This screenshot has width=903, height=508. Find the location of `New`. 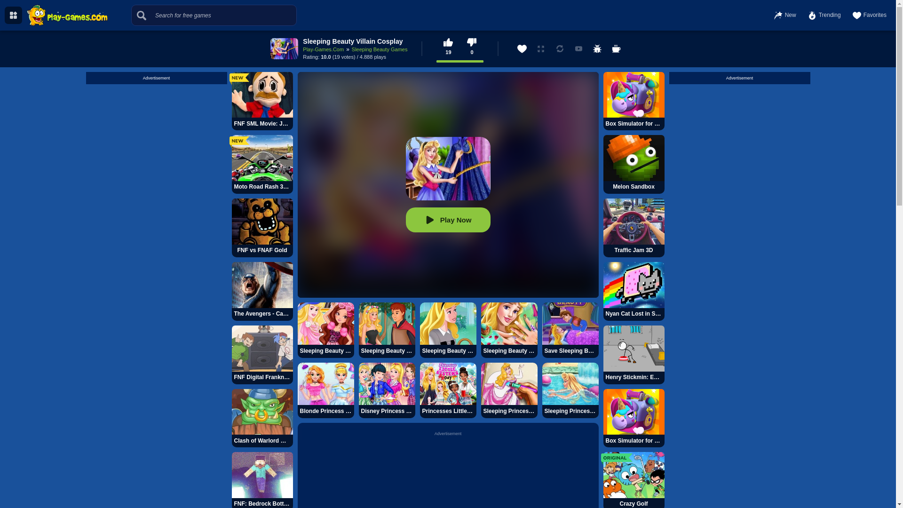

New is located at coordinates (785, 15).